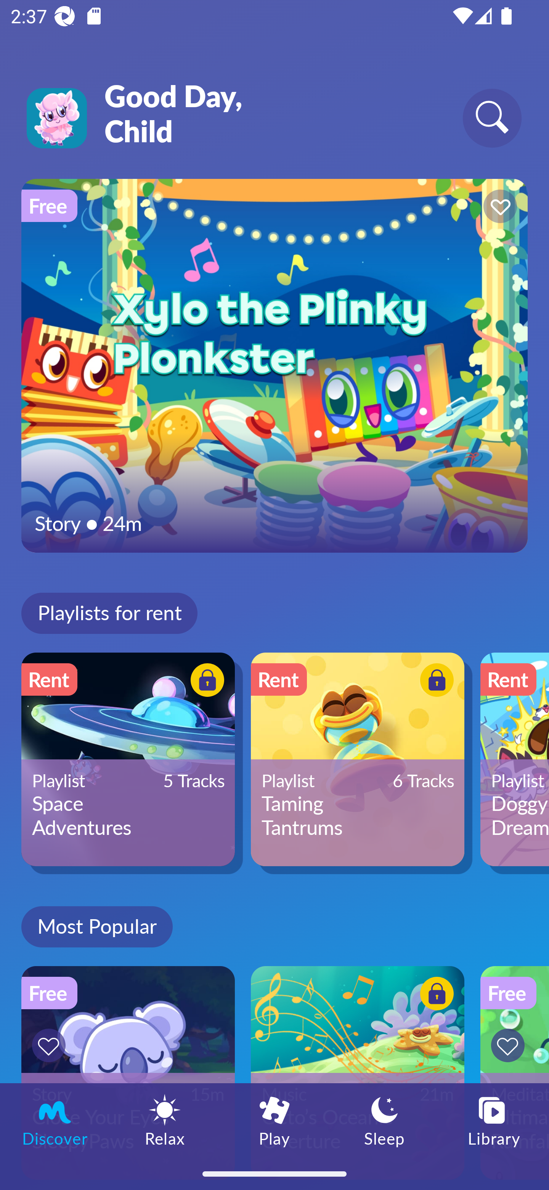 Image resolution: width=549 pixels, height=1190 pixels. Describe the element at coordinates (435, 996) in the screenshot. I see `Button` at that location.